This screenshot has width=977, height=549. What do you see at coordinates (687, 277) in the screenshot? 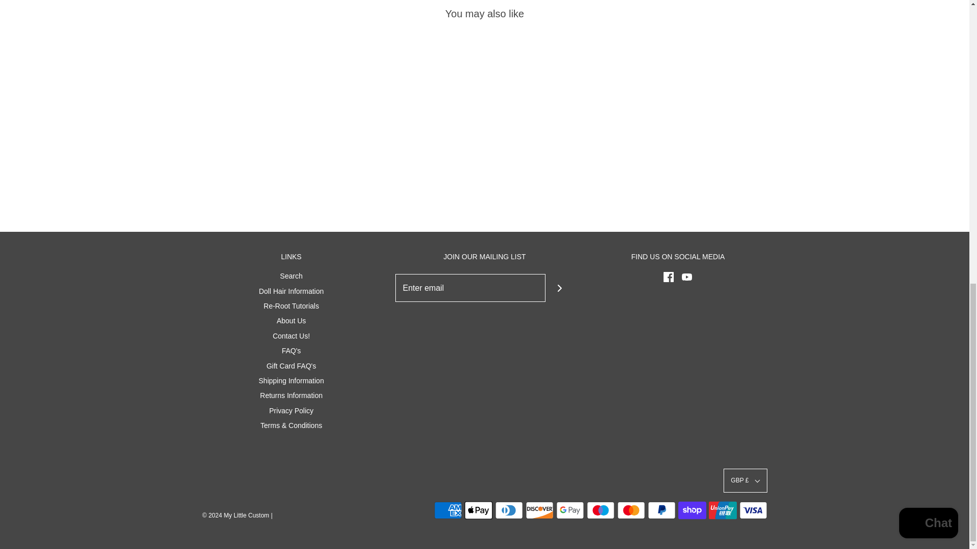
I see `YouTube icon` at bounding box center [687, 277].